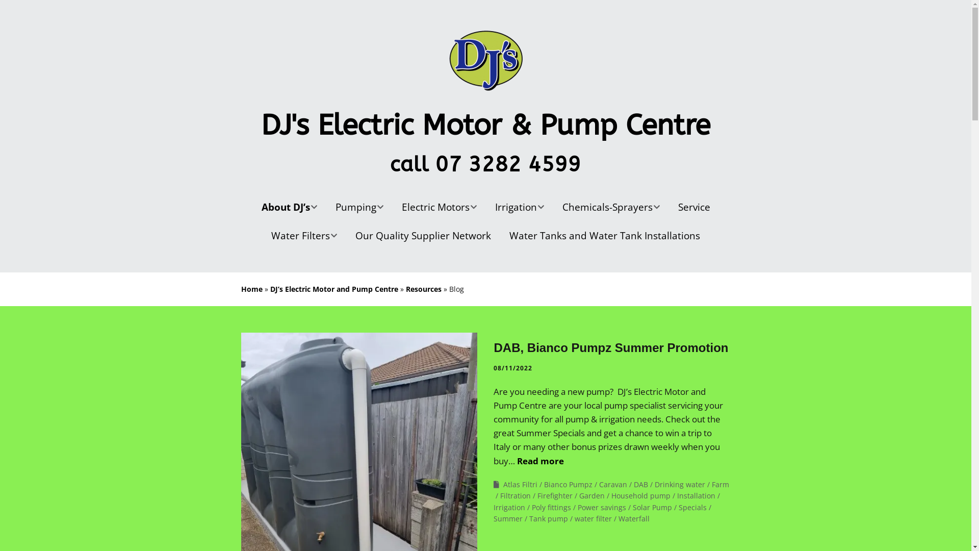 This screenshot has height=551, width=979. Describe the element at coordinates (485, 126) in the screenshot. I see `DJ's Electric Motor & Pump Centre` at that location.